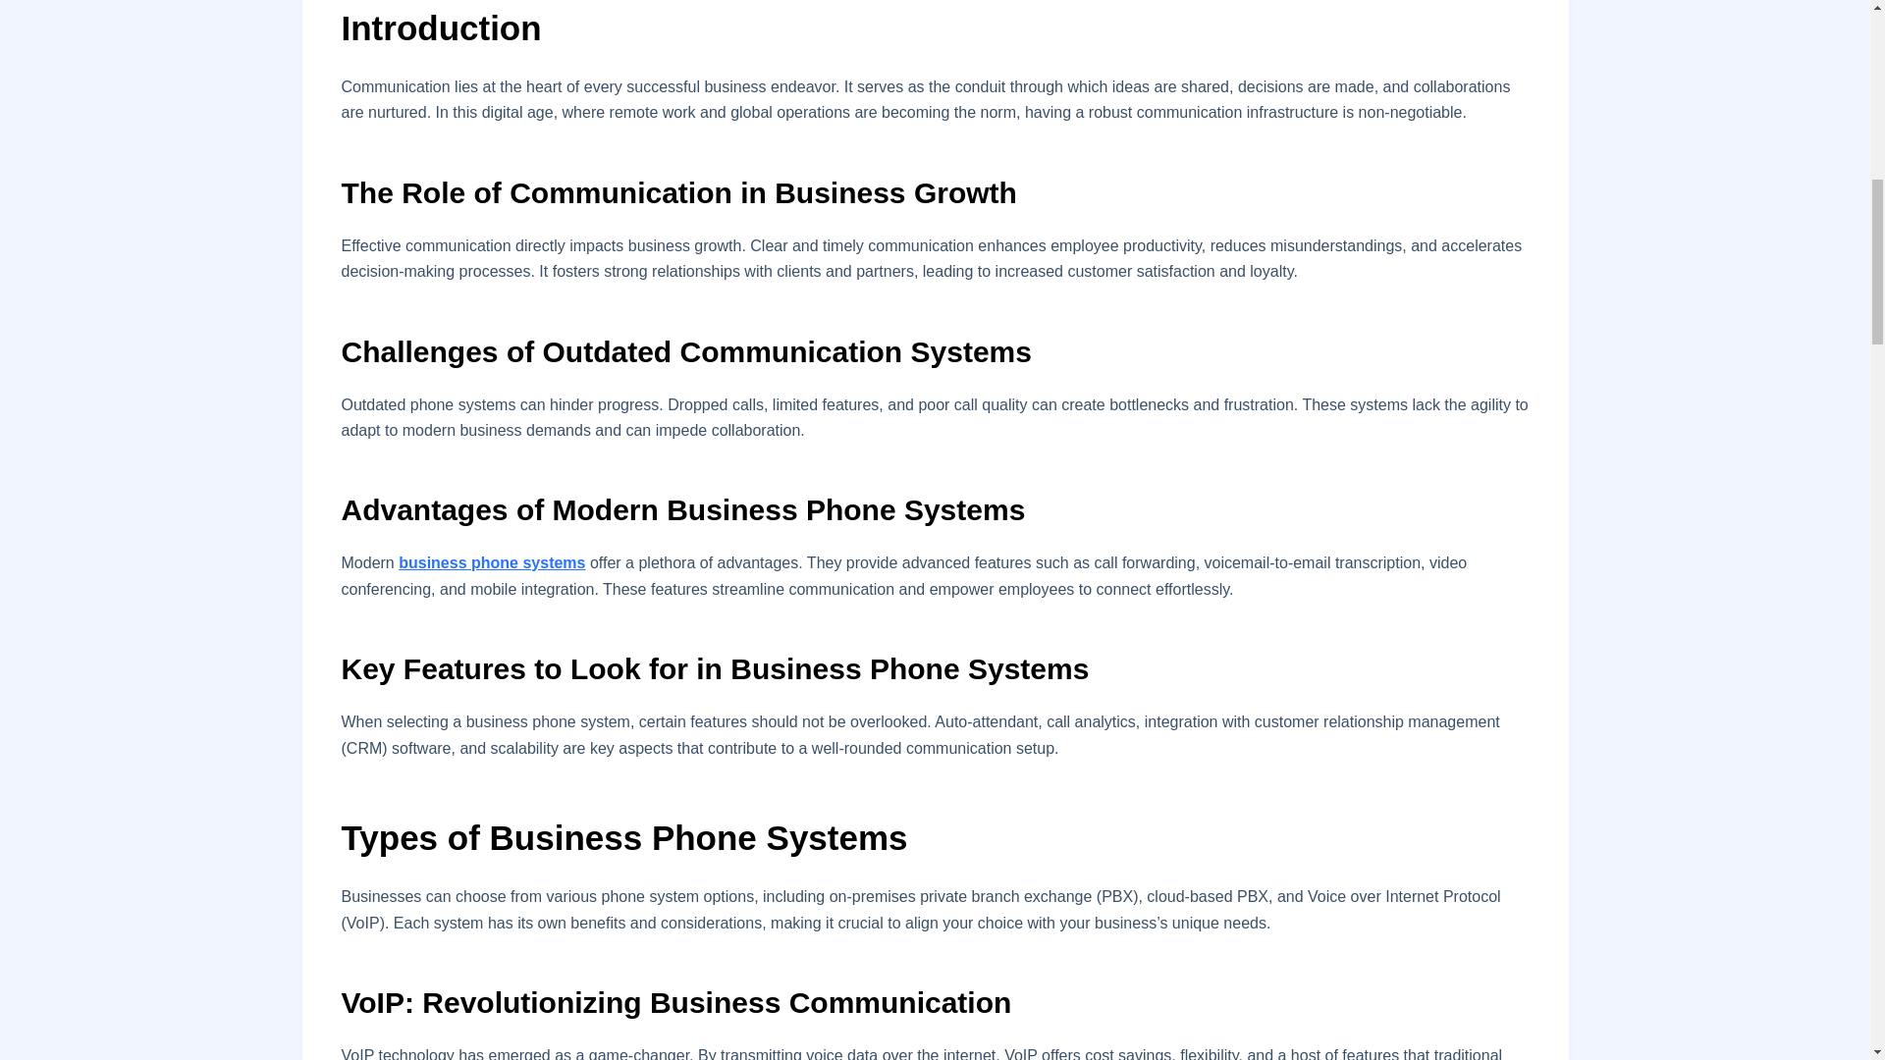 The height and width of the screenshot is (1060, 1885). I want to click on business phone systems, so click(491, 562).